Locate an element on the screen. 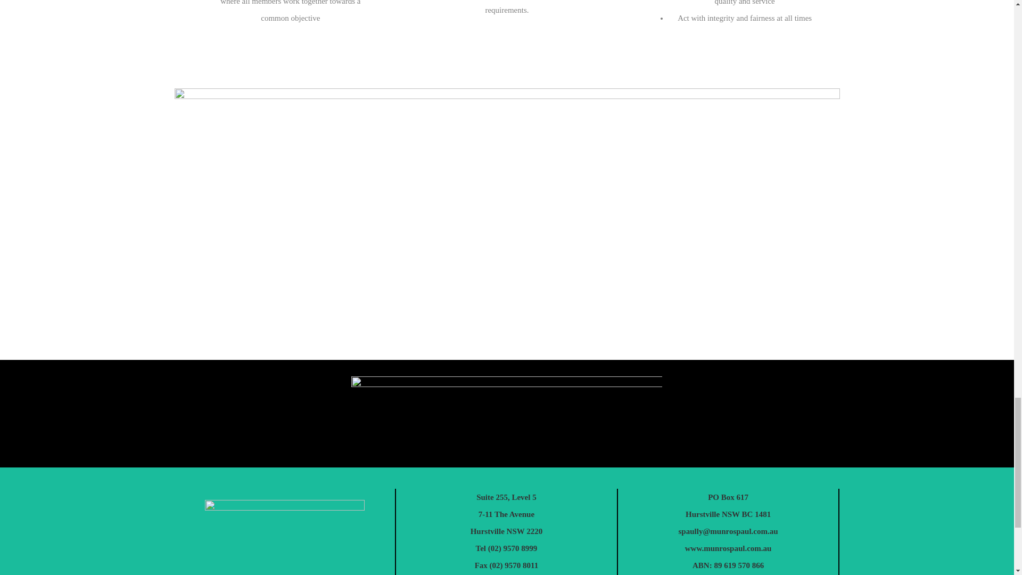 This screenshot has width=1022, height=575. MS Logo BW is located at coordinates (285, 537).